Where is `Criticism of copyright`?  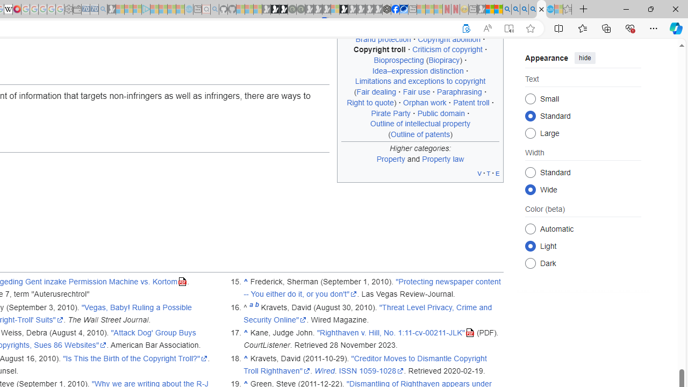
Criticism of copyright is located at coordinates (447, 49).